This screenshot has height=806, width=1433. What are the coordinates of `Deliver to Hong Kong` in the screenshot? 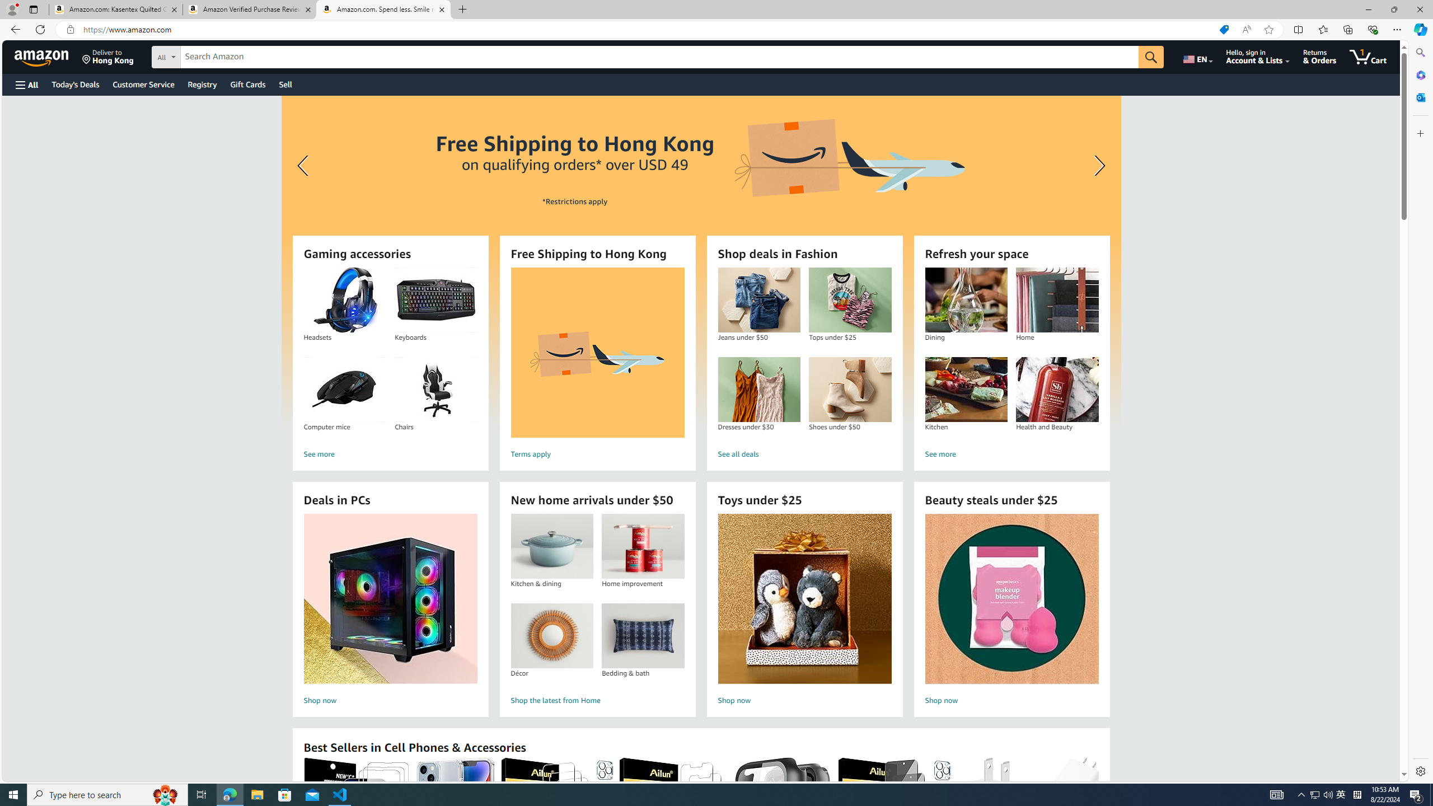 It's located at (108, 57).